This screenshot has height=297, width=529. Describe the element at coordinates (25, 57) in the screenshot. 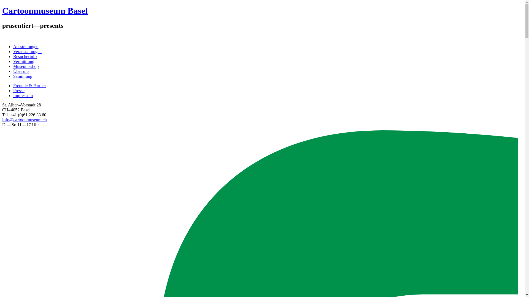

I see `Besucherinfo` at that location.